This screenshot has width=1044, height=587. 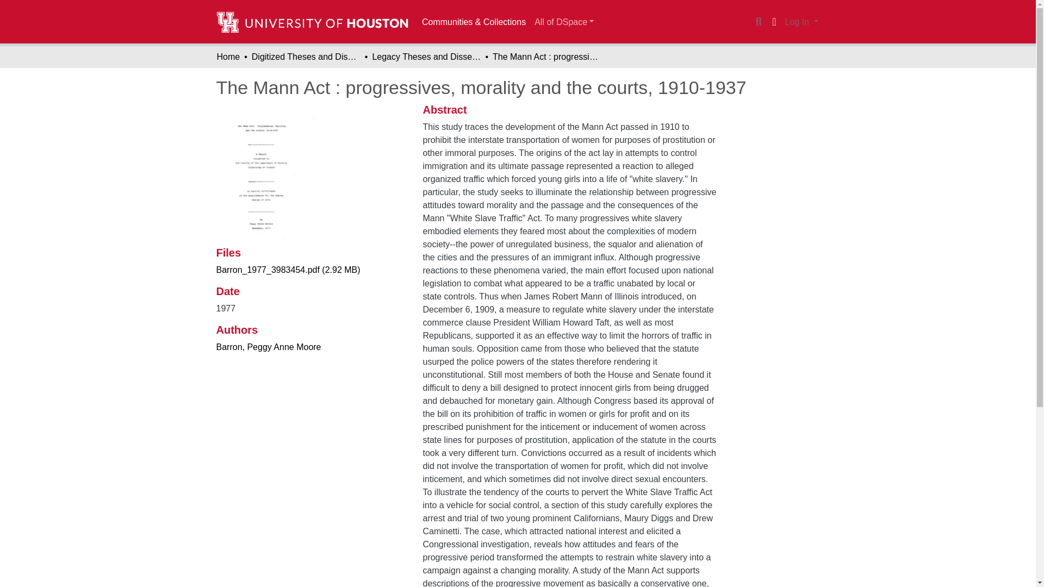 I want to click on Search, so click(x=758, y=22).